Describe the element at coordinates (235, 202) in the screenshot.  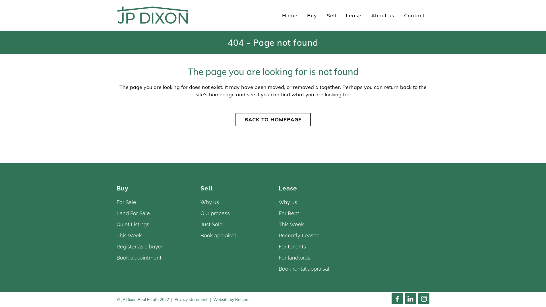
I see `Why us` at that location.